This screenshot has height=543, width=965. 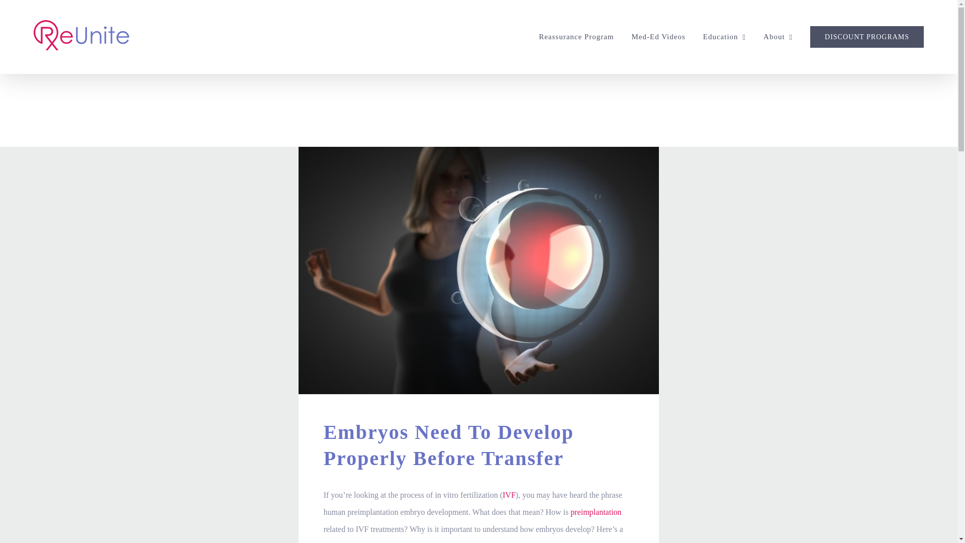 What do you see at coordinates (509, 495) in the screenshot?
I see `IVF` at bounding box center [509, 495].